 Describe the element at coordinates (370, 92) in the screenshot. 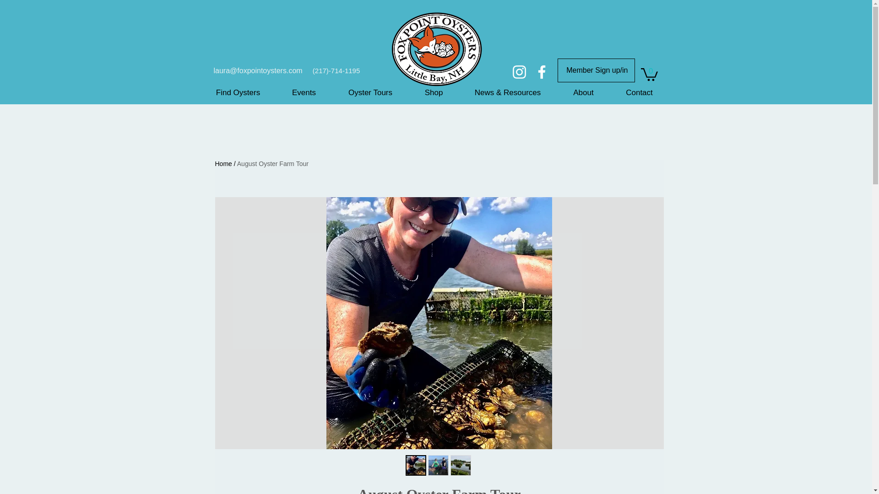

I see `Oyster Tours` at that location.